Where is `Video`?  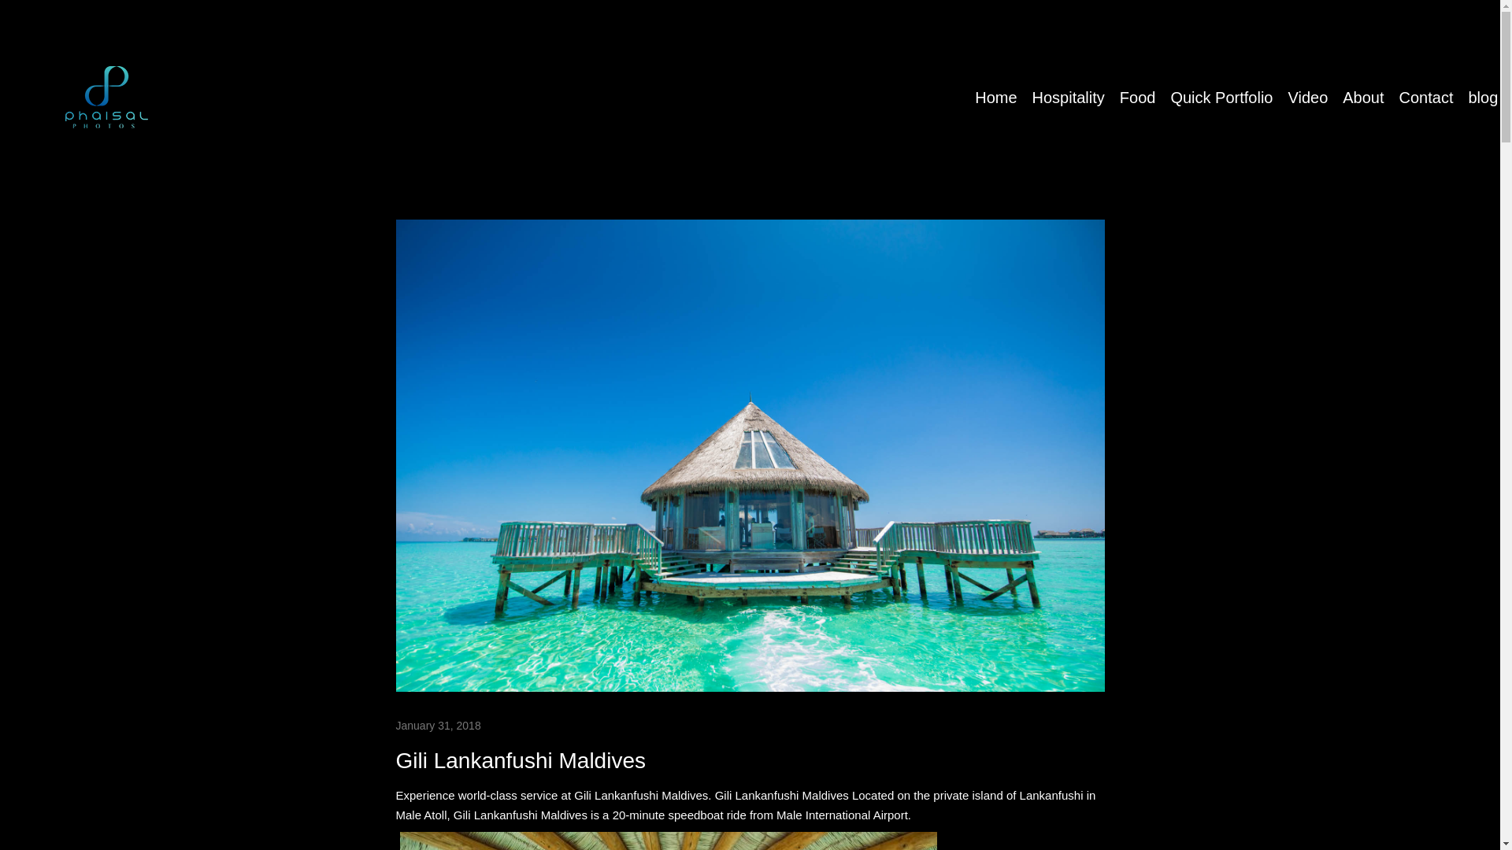
Video is located at coordinates (1307, 91).